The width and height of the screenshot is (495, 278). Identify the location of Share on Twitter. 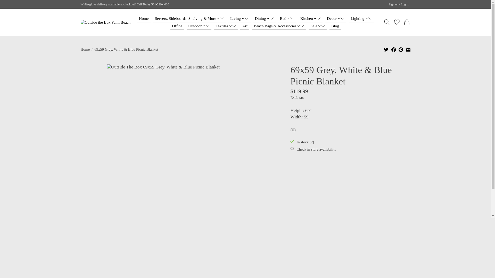
(386, 49).